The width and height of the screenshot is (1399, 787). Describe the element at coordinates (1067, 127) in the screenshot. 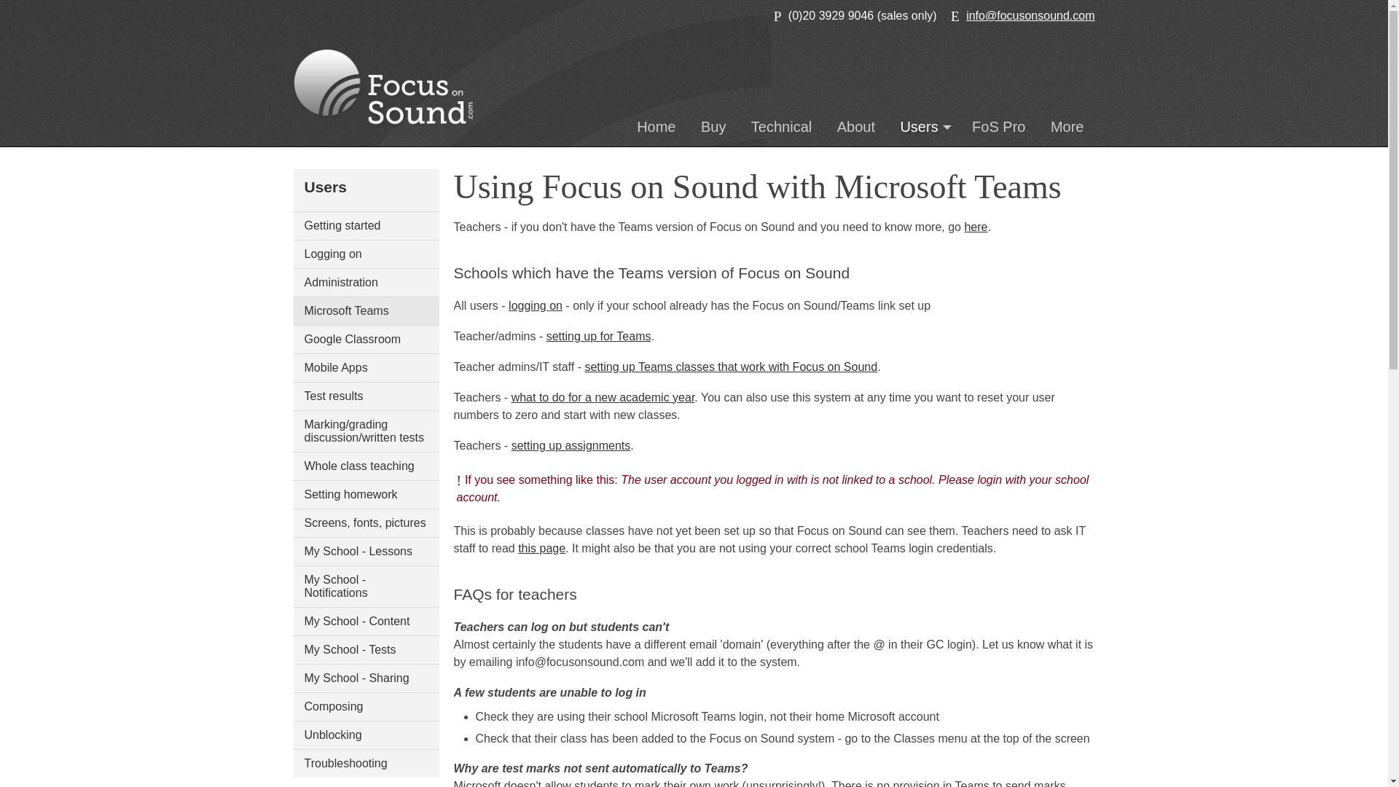

I see `More` at that location.